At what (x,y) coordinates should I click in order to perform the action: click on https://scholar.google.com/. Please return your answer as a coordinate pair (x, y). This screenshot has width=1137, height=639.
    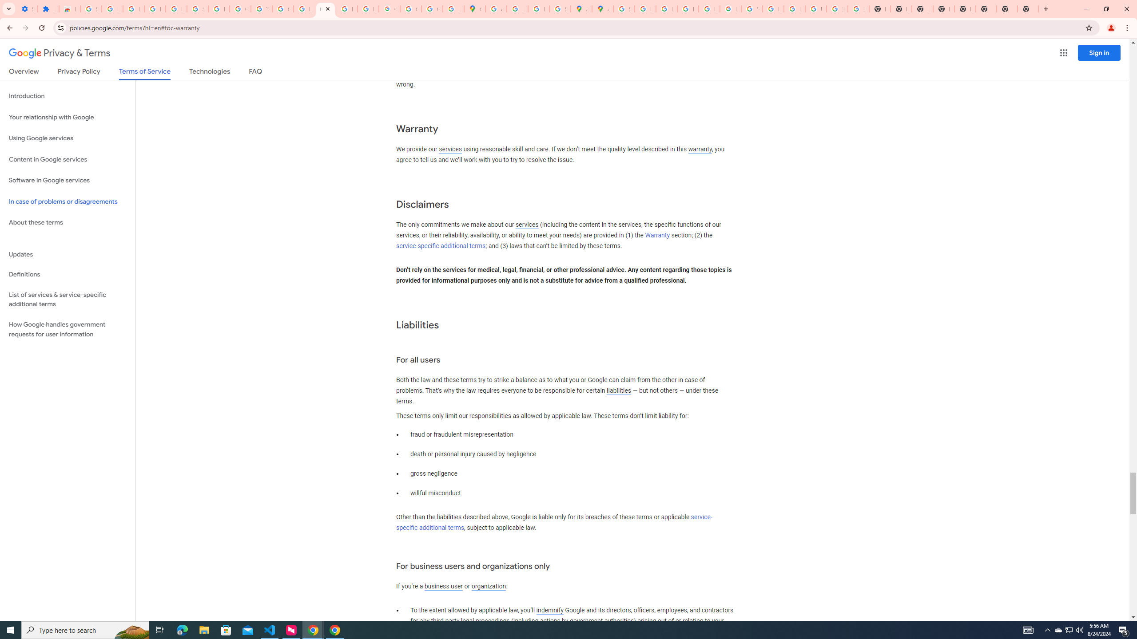
    Looking at the image, I should click on (304, 9).